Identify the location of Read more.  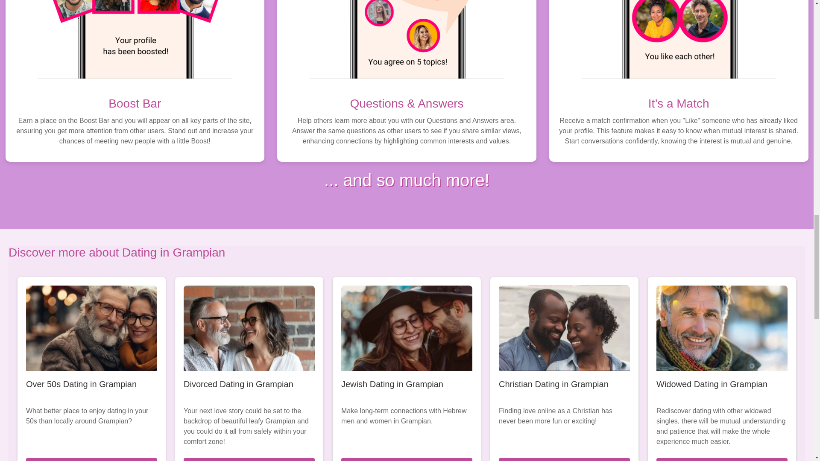
(249, 459).